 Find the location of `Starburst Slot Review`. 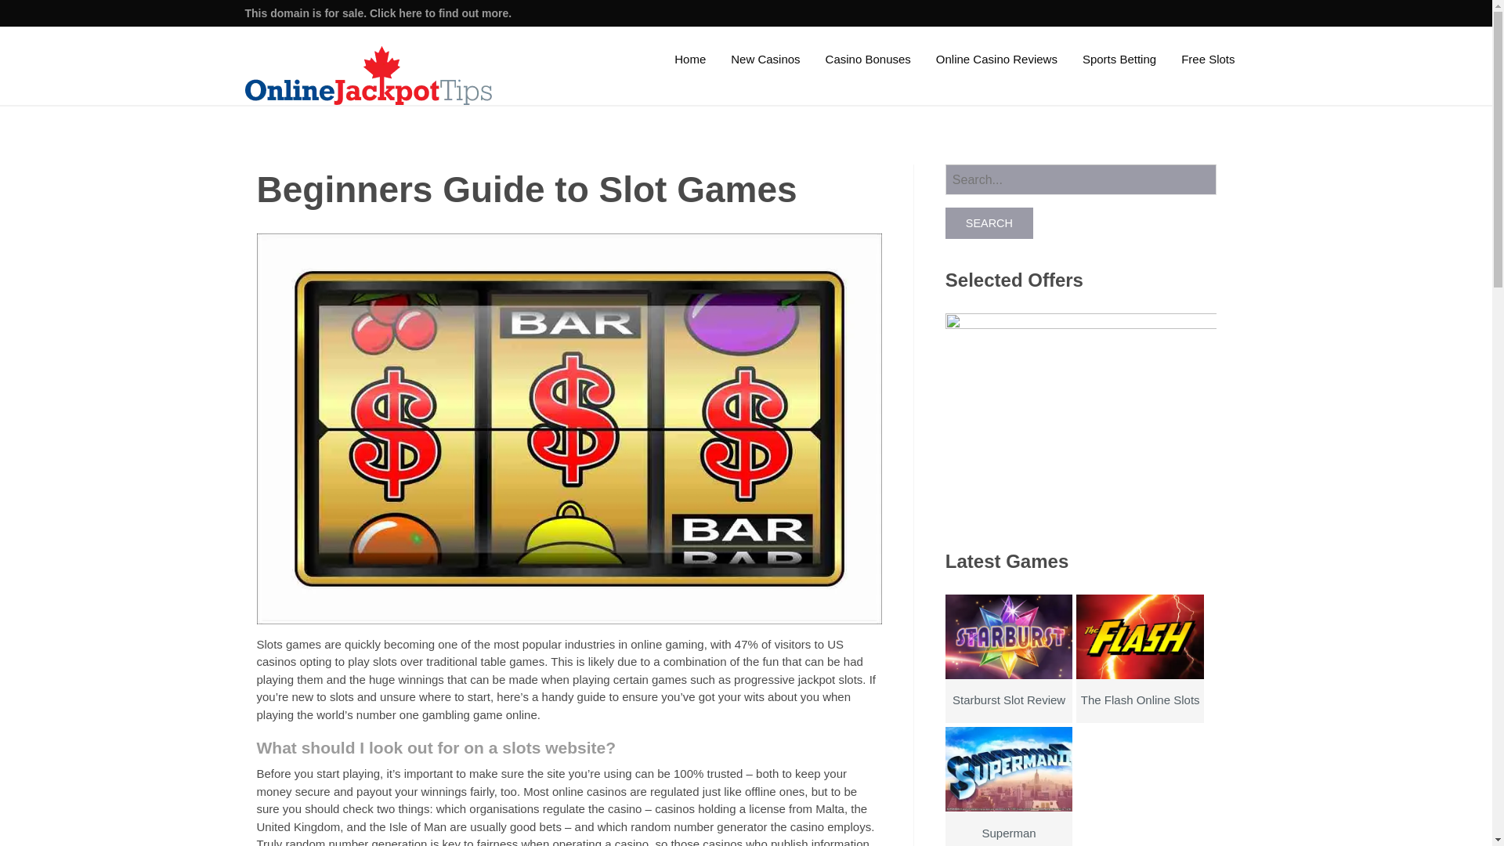

Starburst Slot Review is located at coordinates (1009, 675).